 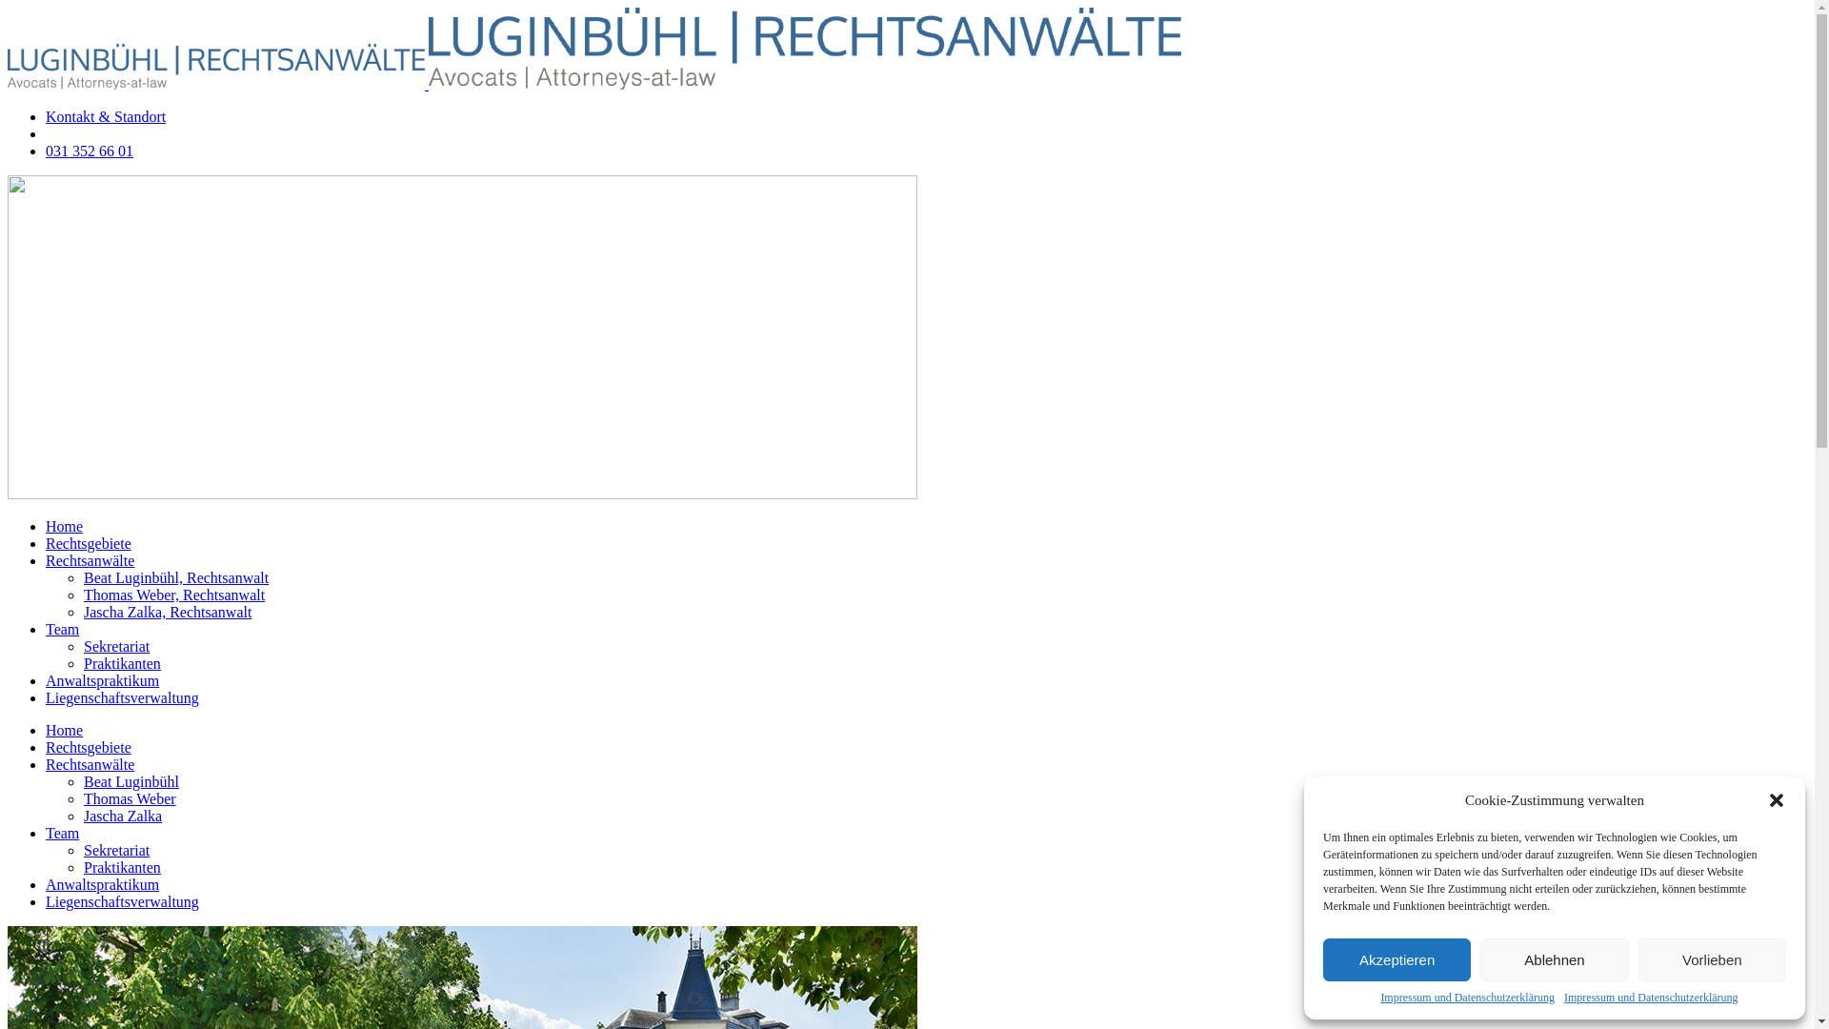 What do you see at coordinates (1397, 960) in the screenshot?
I see `Akzeptieren` at bounding box center [1397, 960].